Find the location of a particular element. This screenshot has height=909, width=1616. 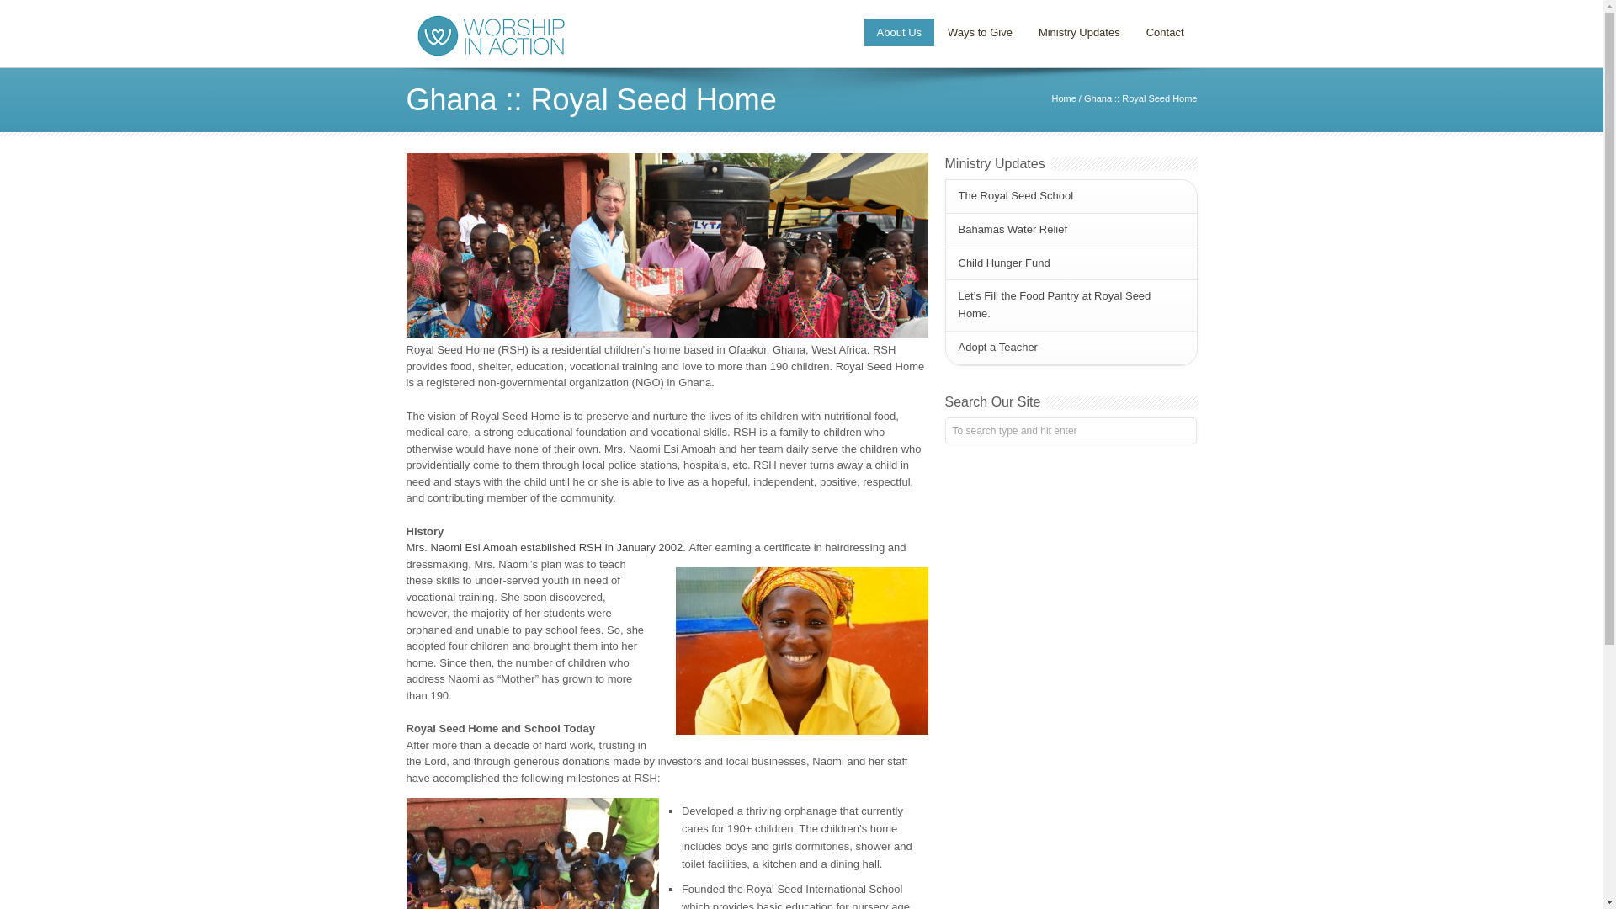

The Royal Seed School is located at coordinates (1015, 195).